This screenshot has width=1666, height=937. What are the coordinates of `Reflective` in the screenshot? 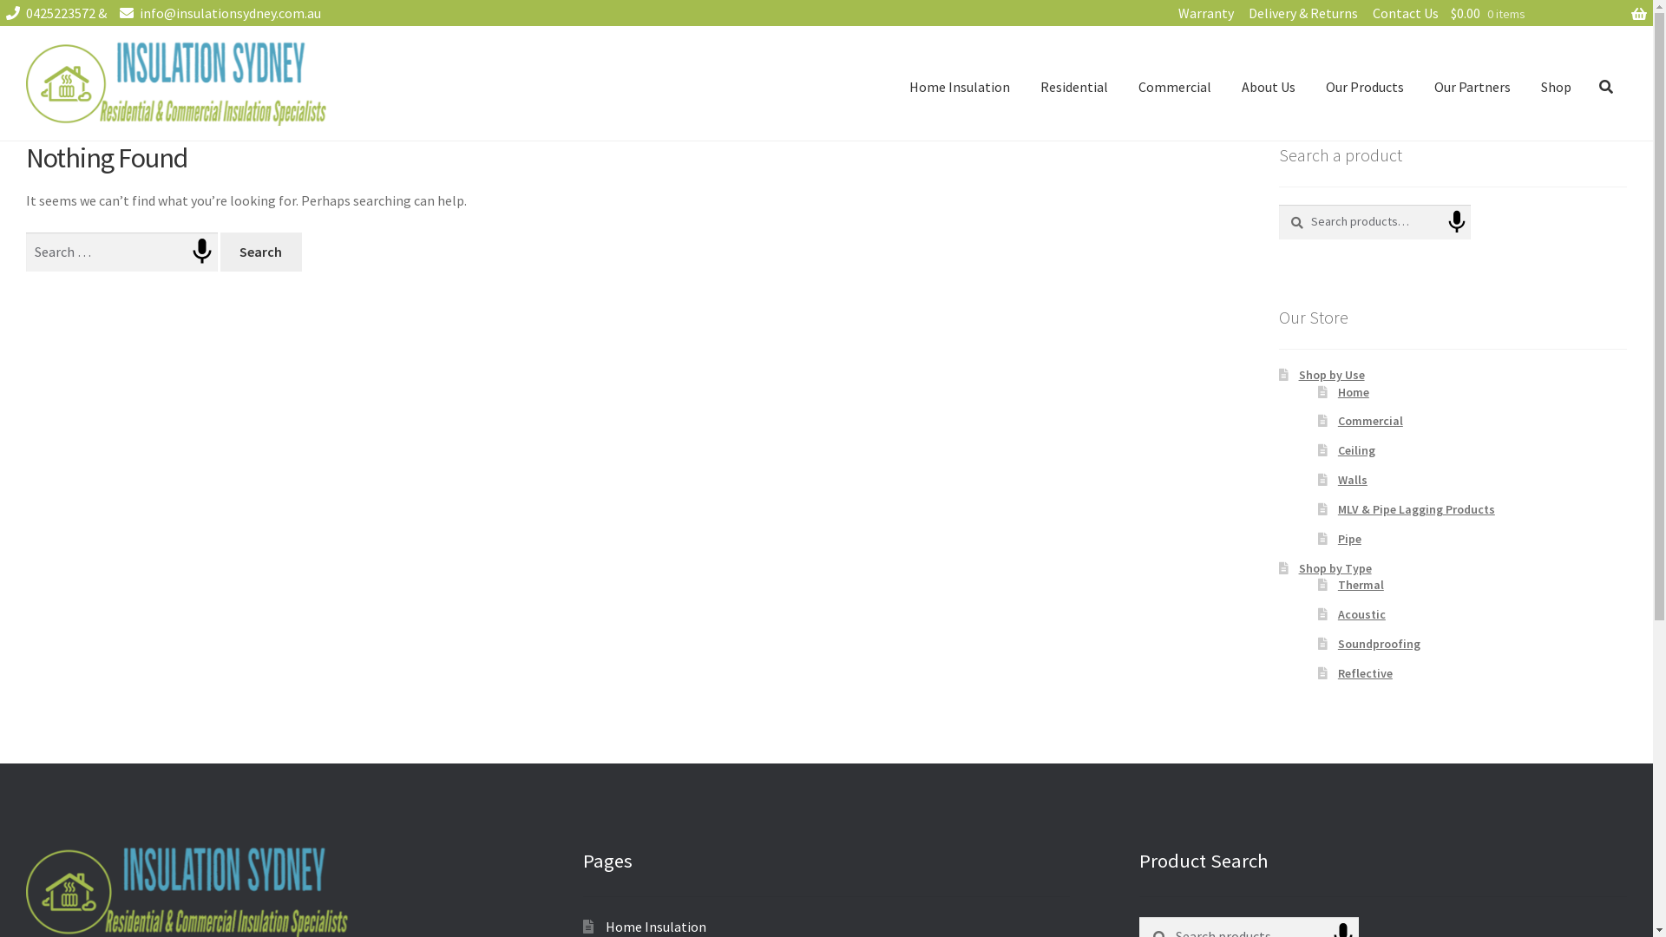 It's located at (1366, 673).